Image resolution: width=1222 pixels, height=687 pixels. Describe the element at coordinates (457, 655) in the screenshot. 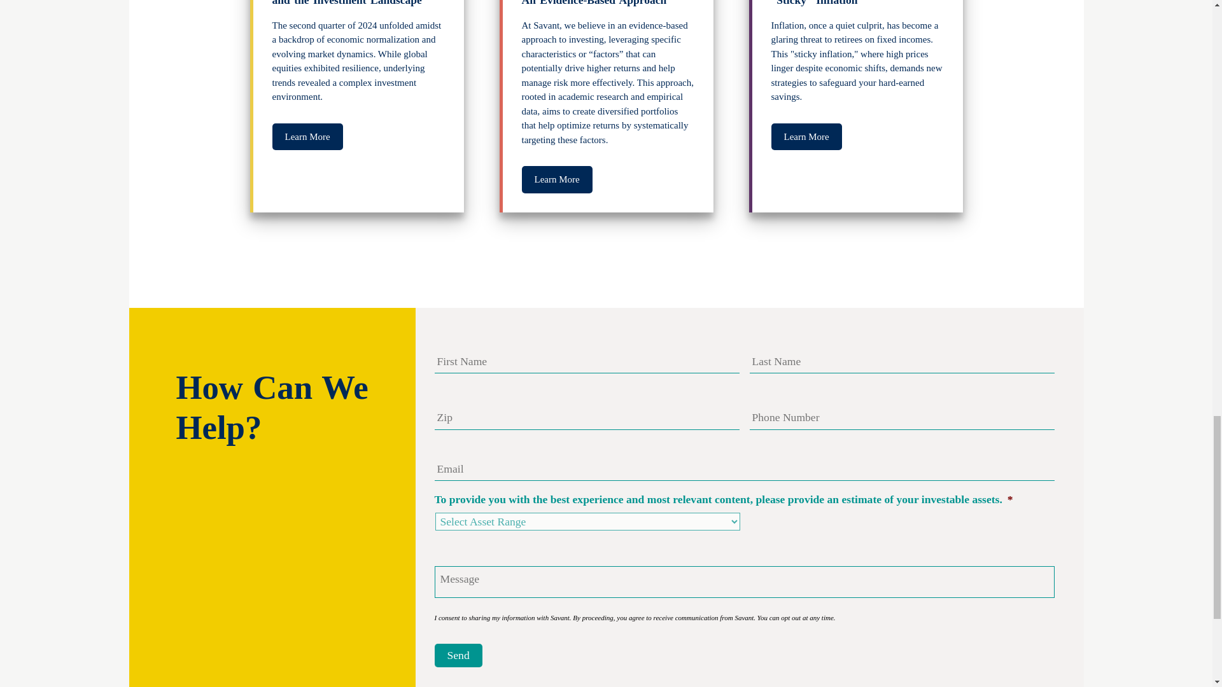

I see `Send` at that location.